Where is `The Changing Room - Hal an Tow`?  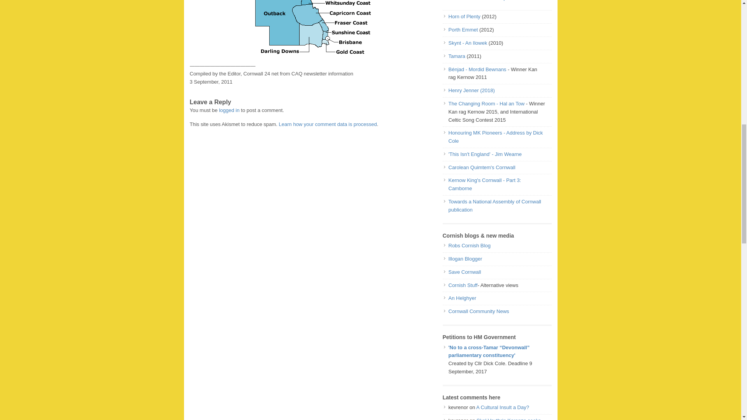 The Changing Room - Hal an Tow is located at coordinates (487, 103).